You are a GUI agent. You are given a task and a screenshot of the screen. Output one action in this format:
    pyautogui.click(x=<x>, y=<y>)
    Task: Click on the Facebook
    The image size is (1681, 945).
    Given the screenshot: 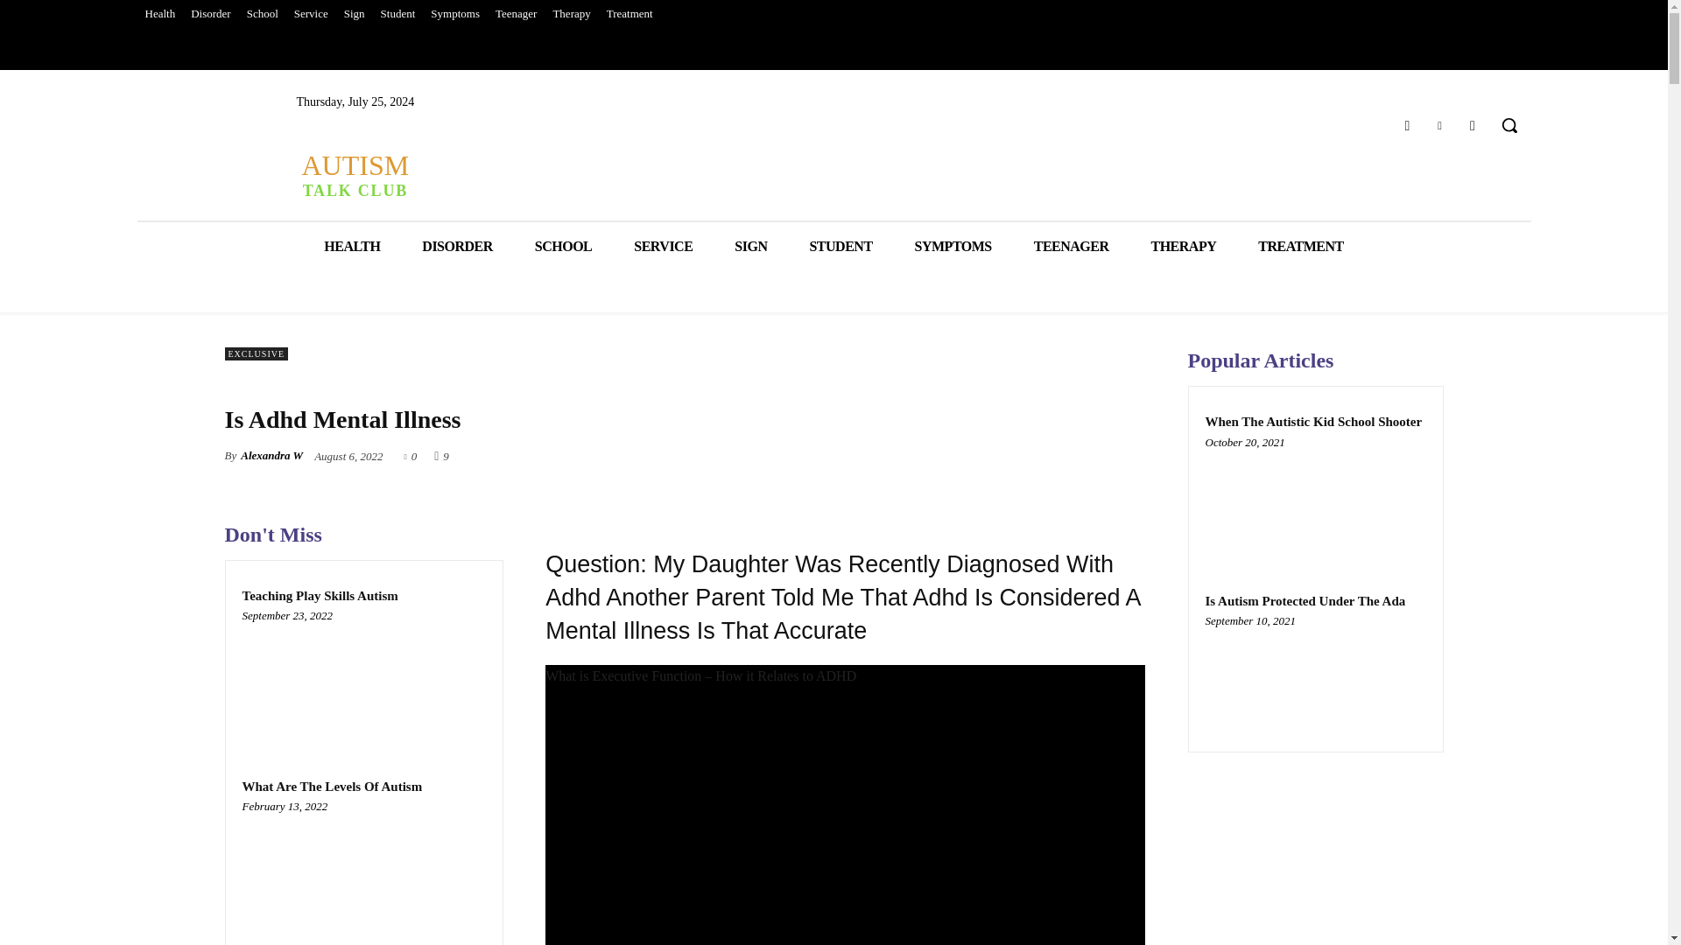 What is the action you would take?
    pyautogui.click(x=1406, y=124)
    